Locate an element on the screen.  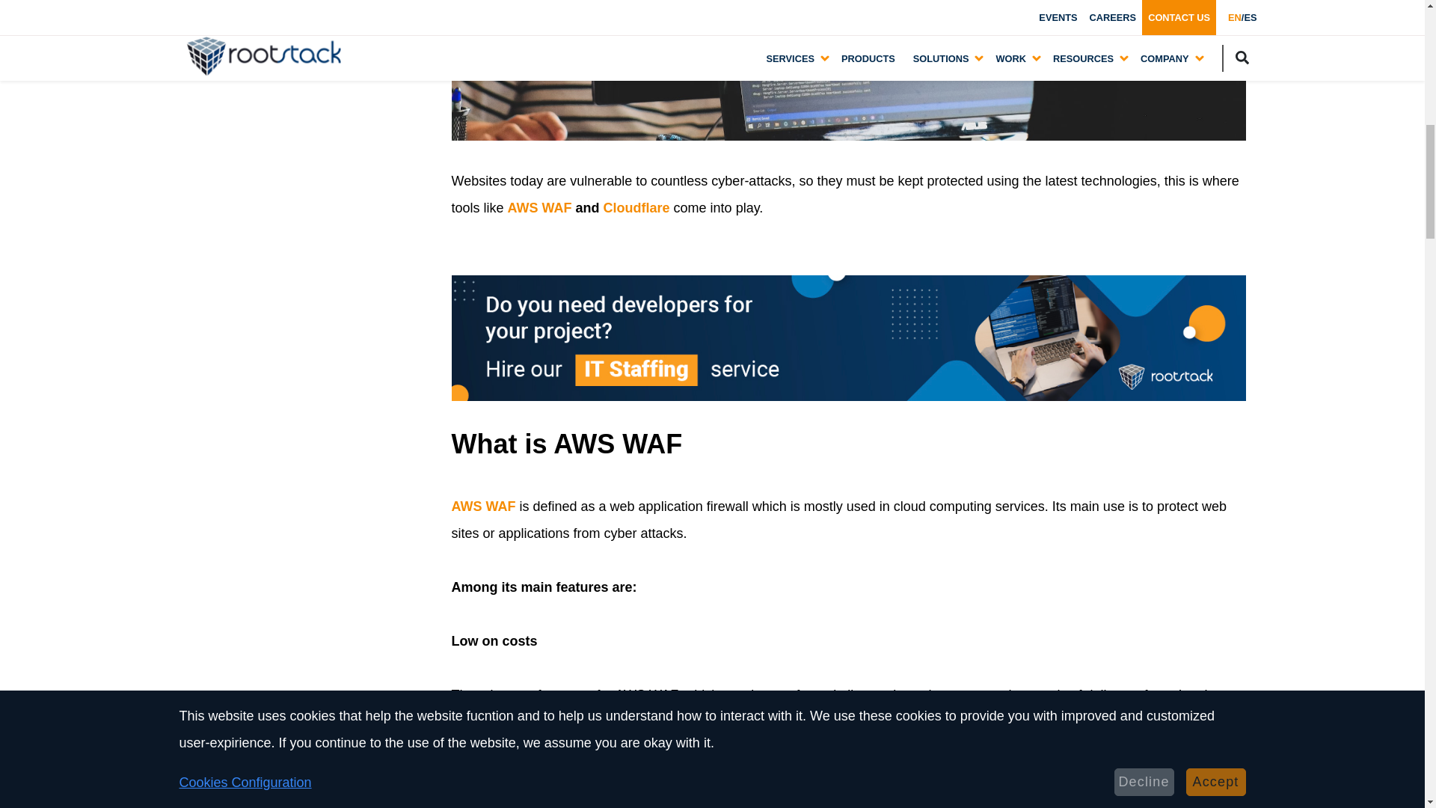
AWS WAF is located at coordinates (483, 506).